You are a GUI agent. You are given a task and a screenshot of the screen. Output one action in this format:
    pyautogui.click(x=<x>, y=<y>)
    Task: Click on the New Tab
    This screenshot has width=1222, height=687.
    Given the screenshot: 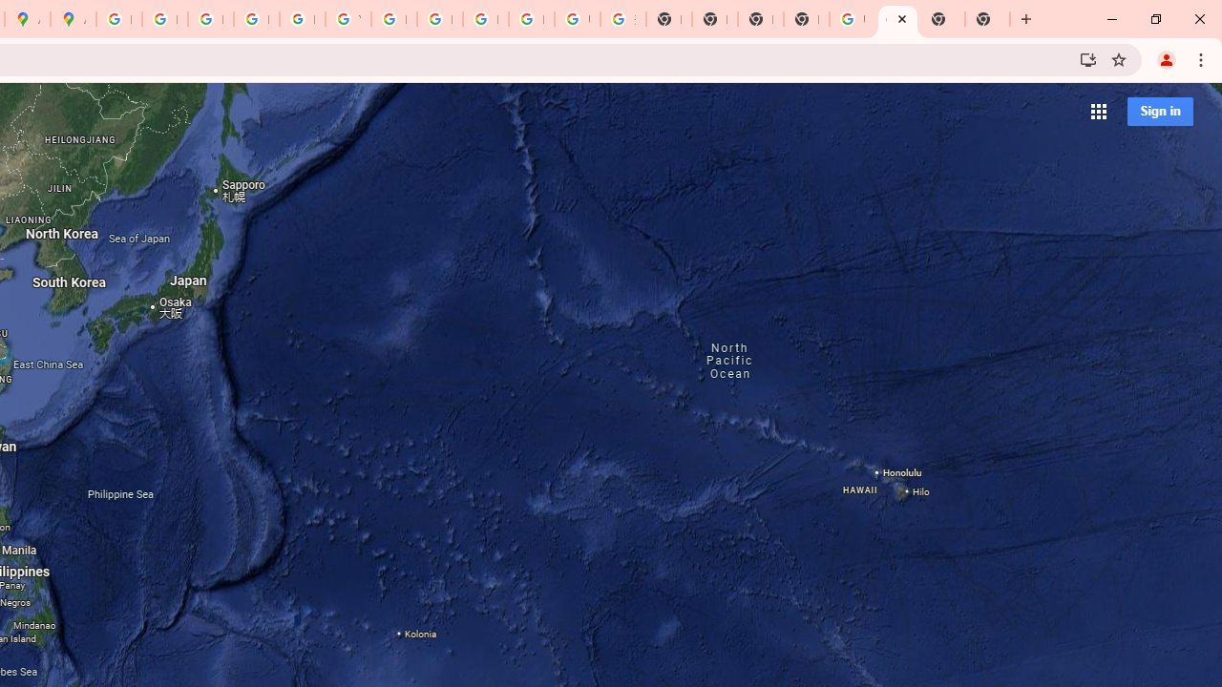 What is the action you would take?
    pyautogui.click(x=1026, y=19)
    